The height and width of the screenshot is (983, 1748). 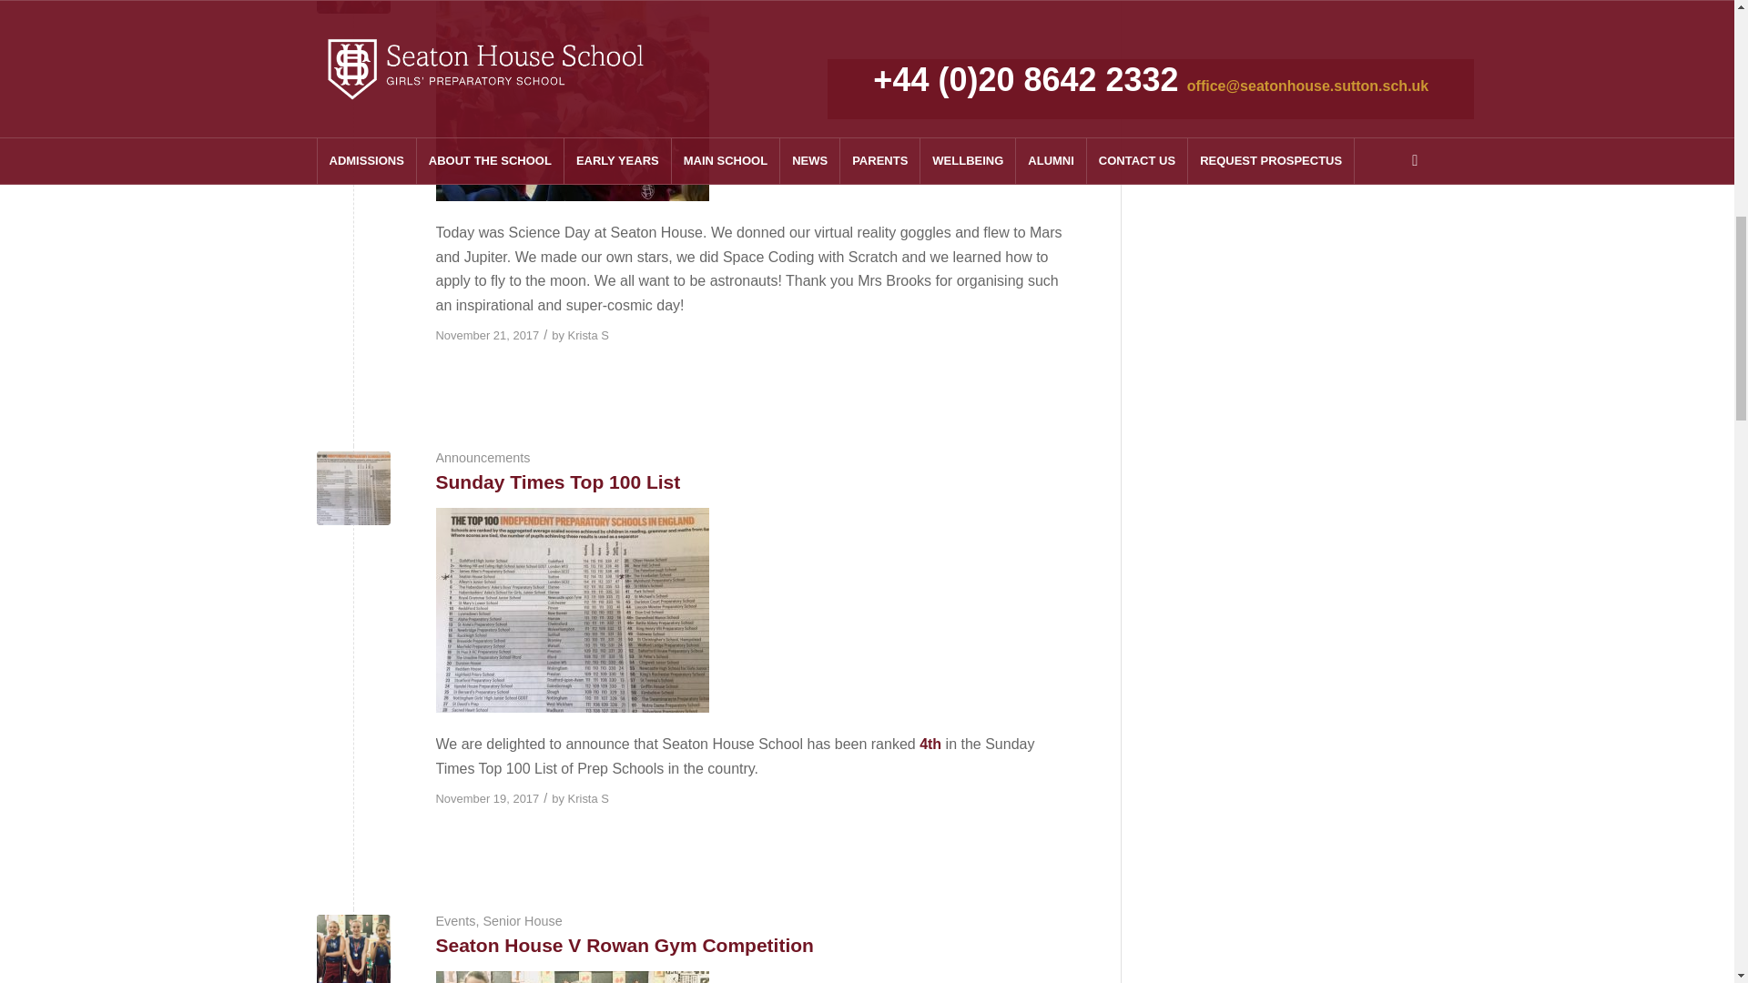 What do you see at coordinates (353, 948) in the screenshot?
I see `Medals pic` at bounding box center [353, 948].